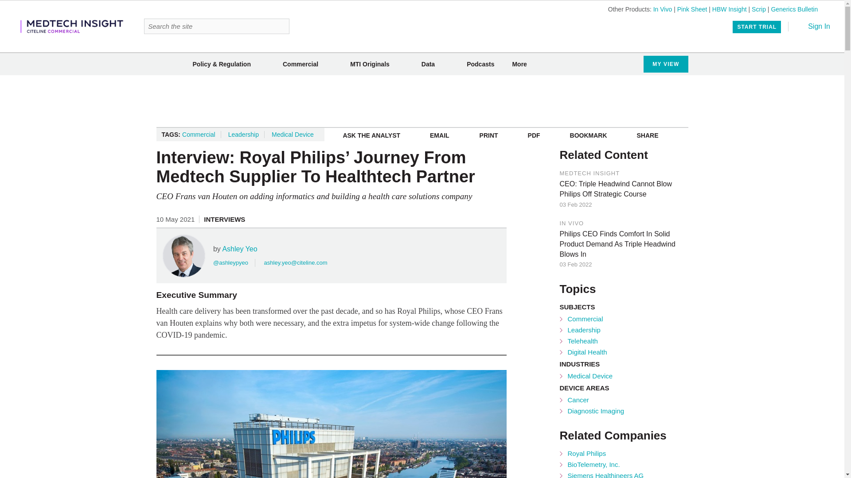 Image resolution: width=851 pixels, height=478 pixels. I want to click on Commercial, so click(301, 64).